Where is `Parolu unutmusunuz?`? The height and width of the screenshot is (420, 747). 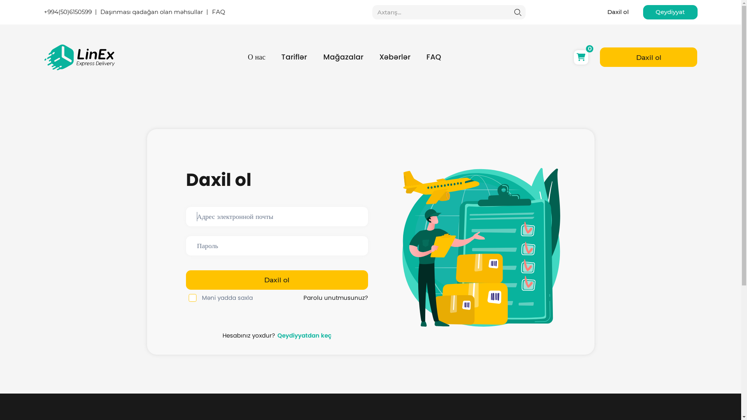 Parolu unutmusunuz? is located at coordinates (336, 298).